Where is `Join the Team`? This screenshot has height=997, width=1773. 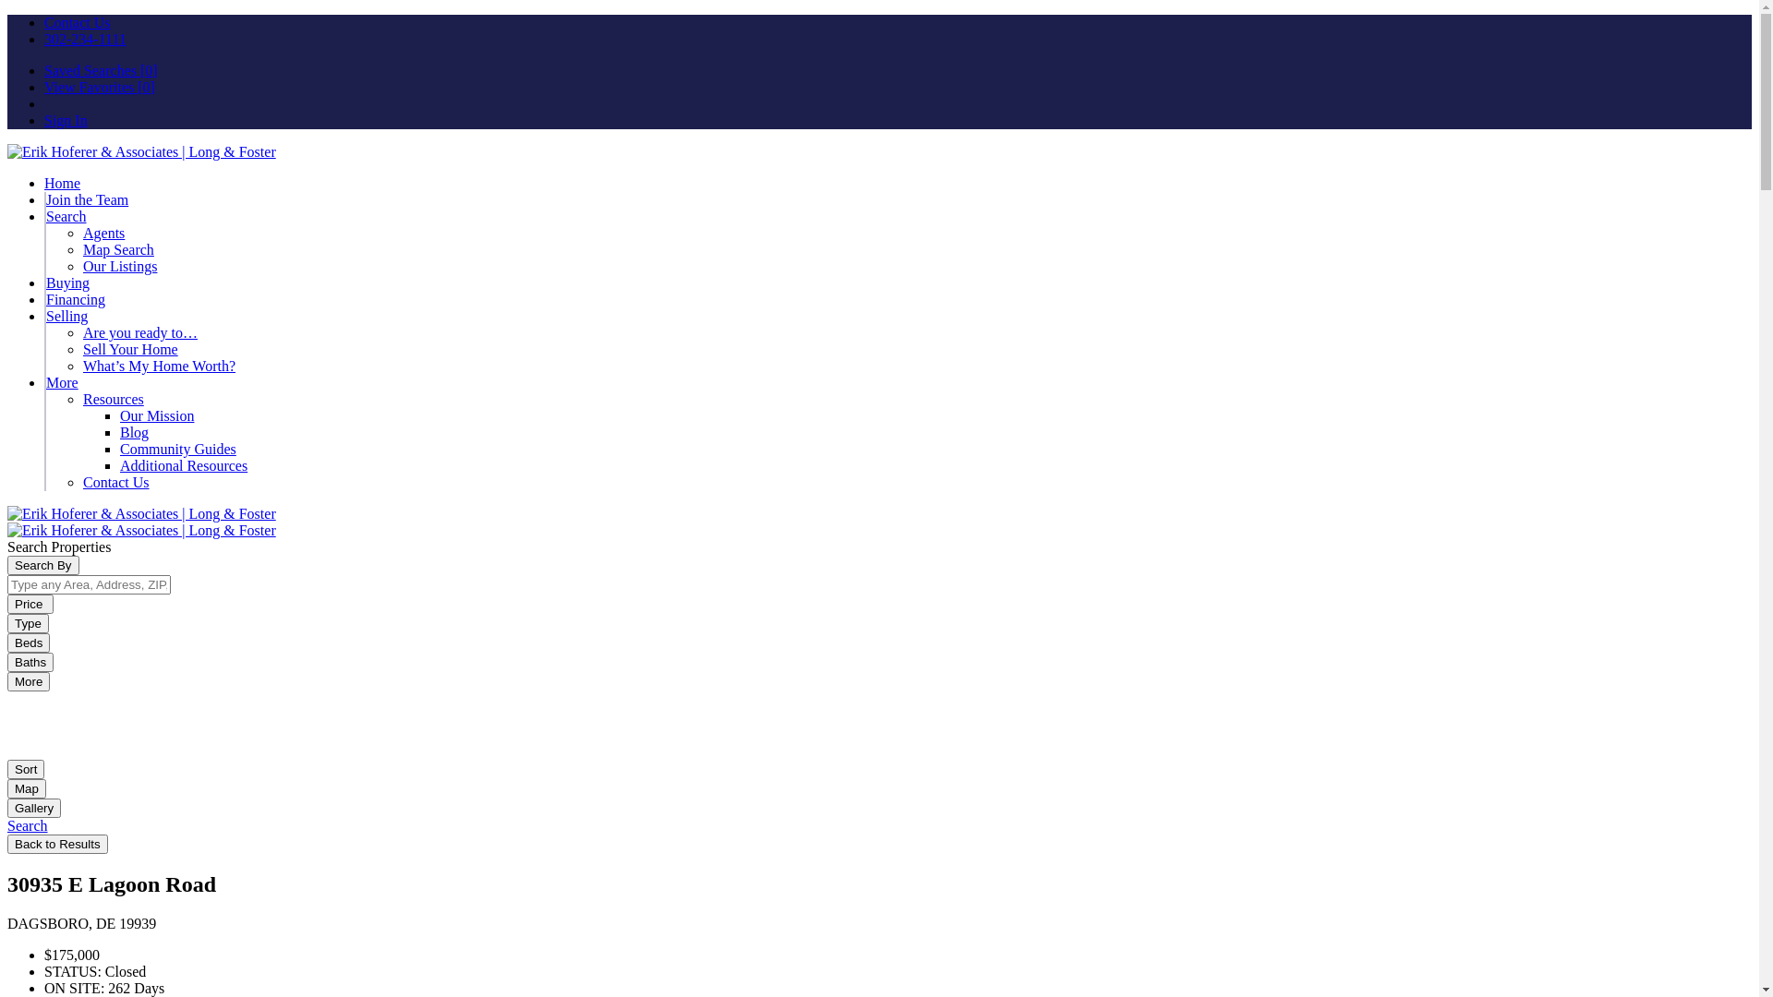
Join the Team is located at coordinates (87, 199).